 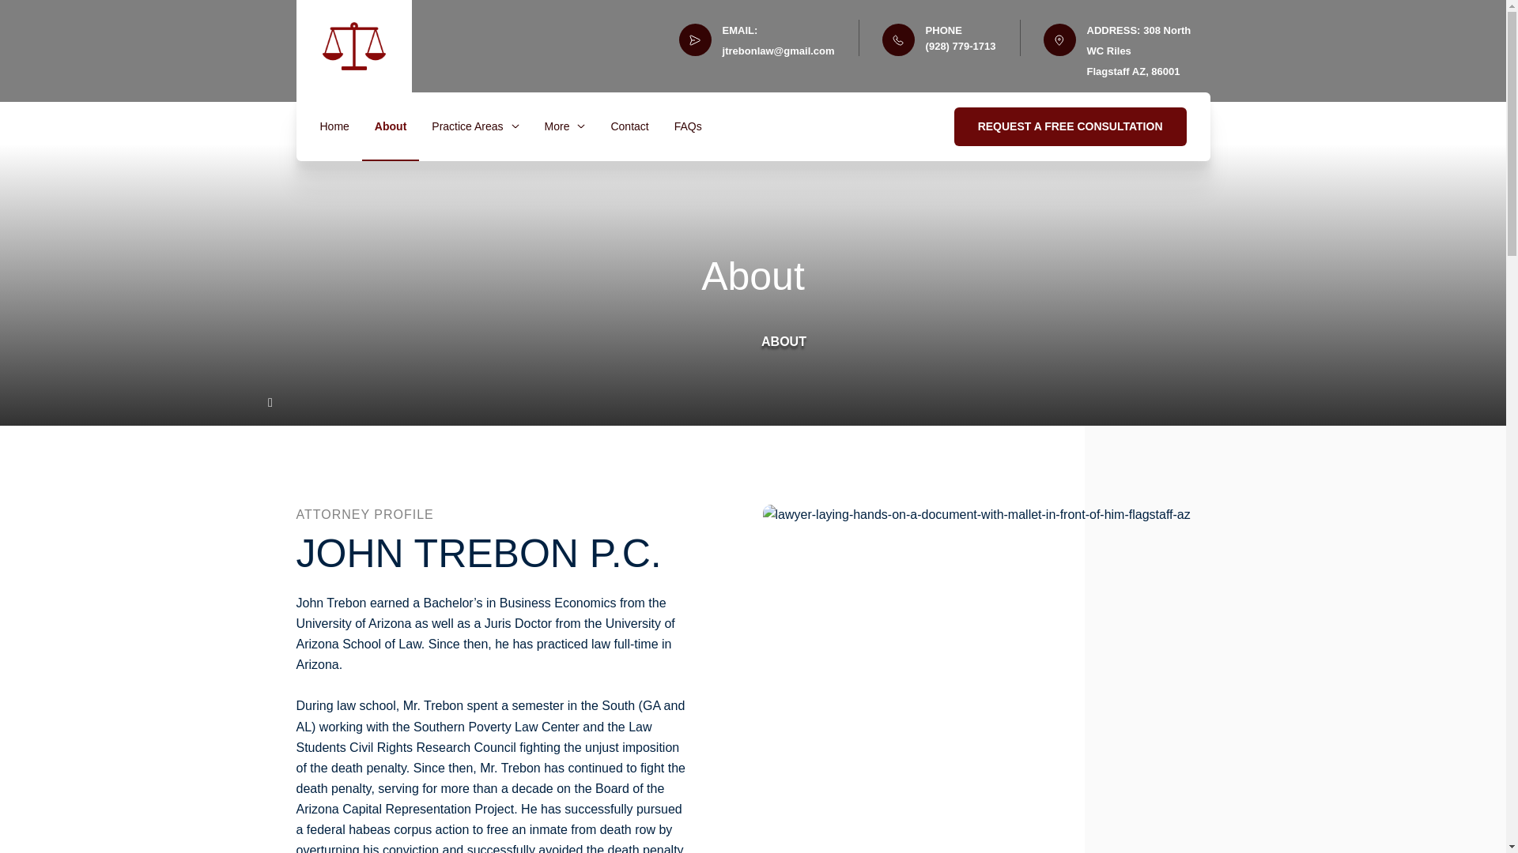 I want to click on Contact, so click(x=629, y=126).